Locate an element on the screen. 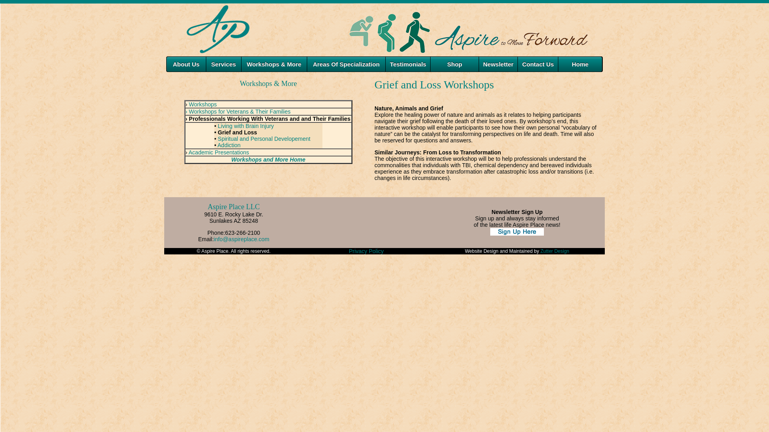  Newsletter is located at coordinates (498, 64).